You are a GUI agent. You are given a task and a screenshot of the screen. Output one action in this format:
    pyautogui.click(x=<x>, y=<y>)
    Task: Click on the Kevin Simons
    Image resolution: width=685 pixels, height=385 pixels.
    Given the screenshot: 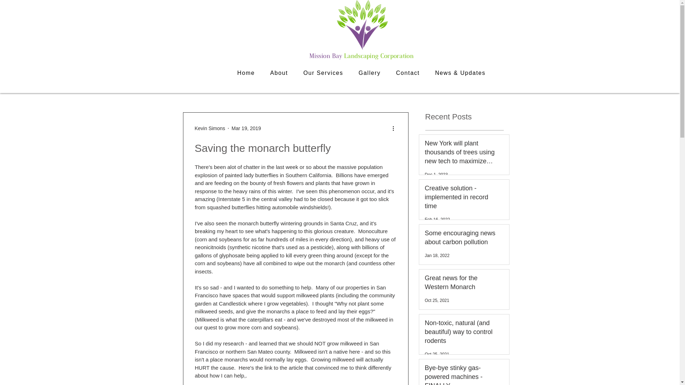 What is the action you would take?
    pyautogui.click(x=210, y=128)
    